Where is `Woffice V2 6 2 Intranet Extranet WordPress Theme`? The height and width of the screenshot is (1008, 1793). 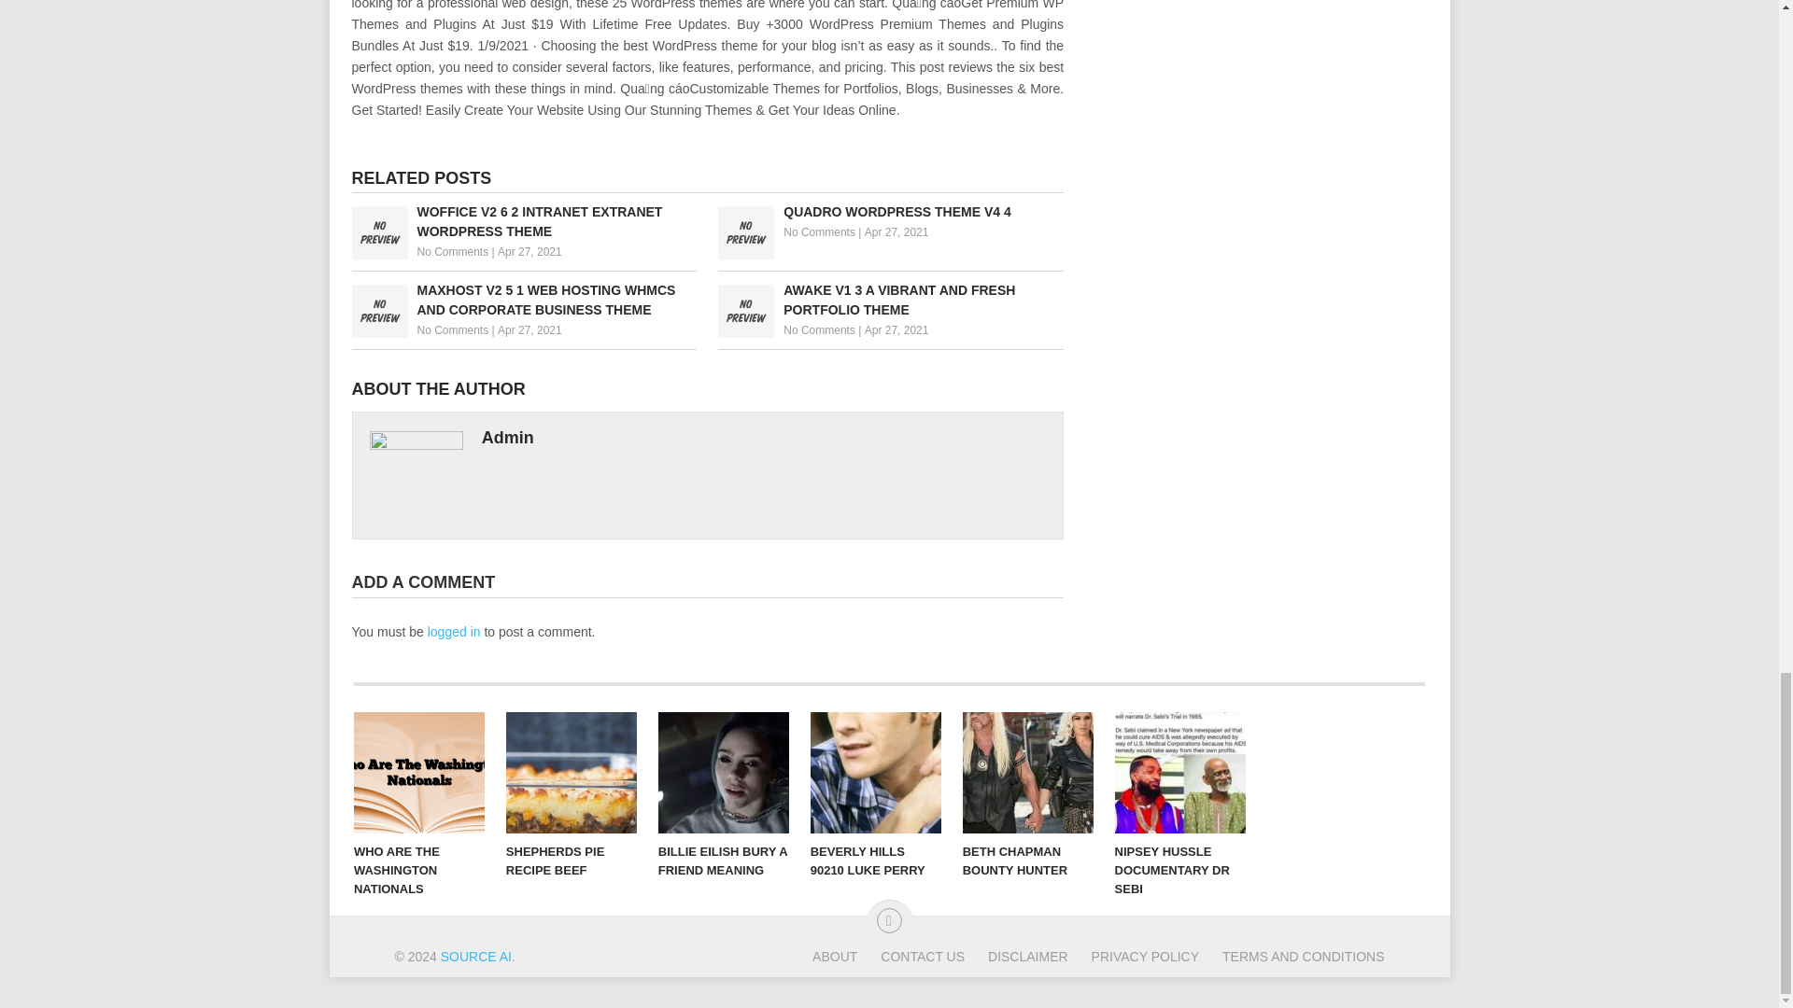 Woffice V2 6 2 Intranet Extranet WordPress Theme is located at coordinates (524, 222).